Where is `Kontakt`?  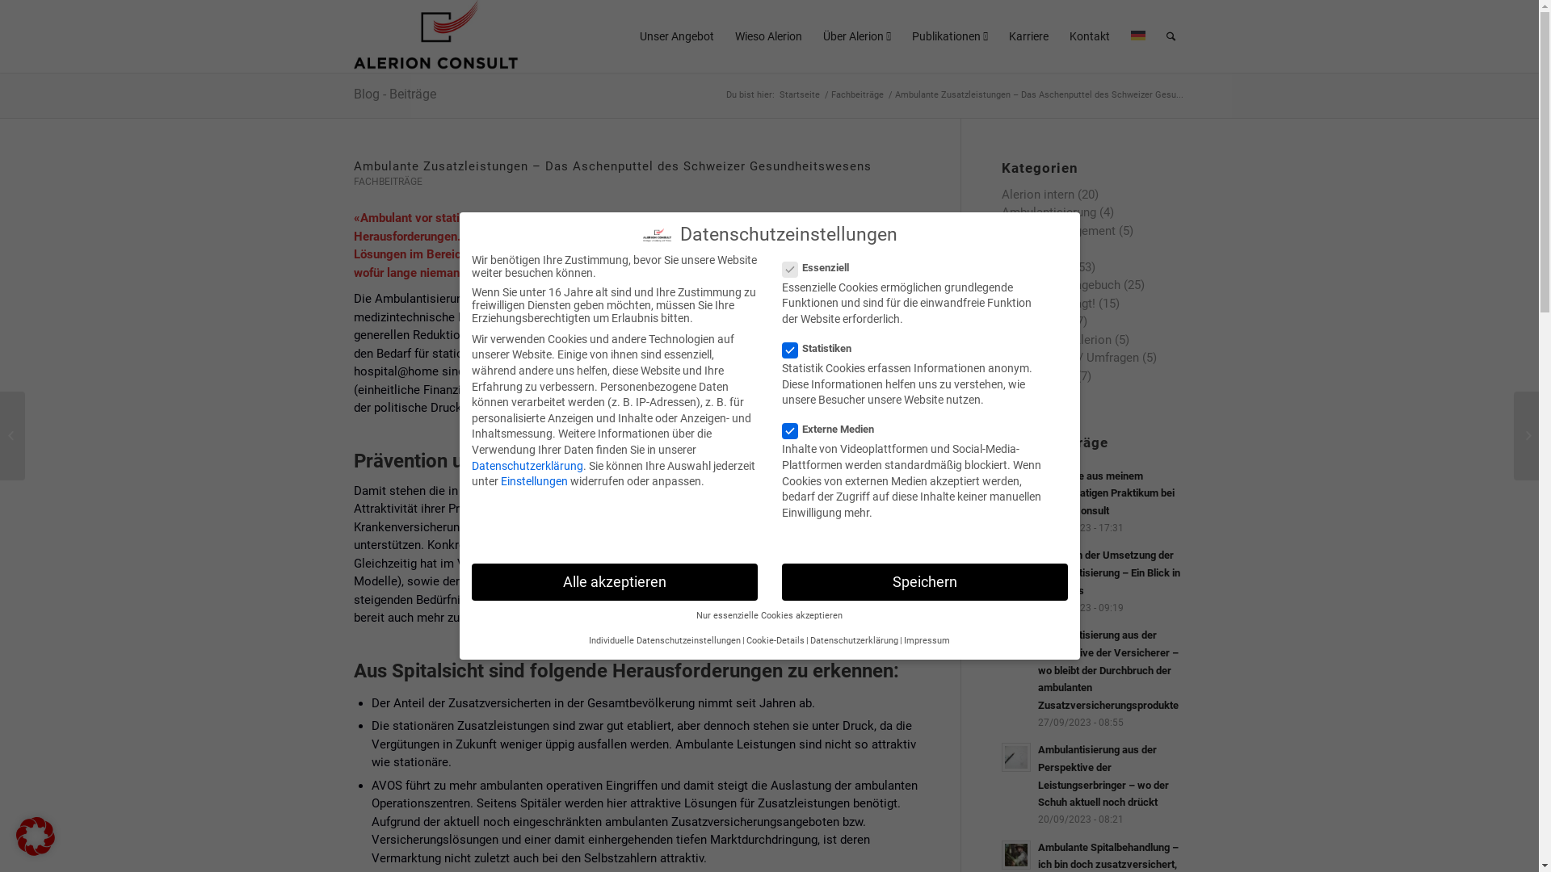
Kontakt is located at coordinates (1089, 36).